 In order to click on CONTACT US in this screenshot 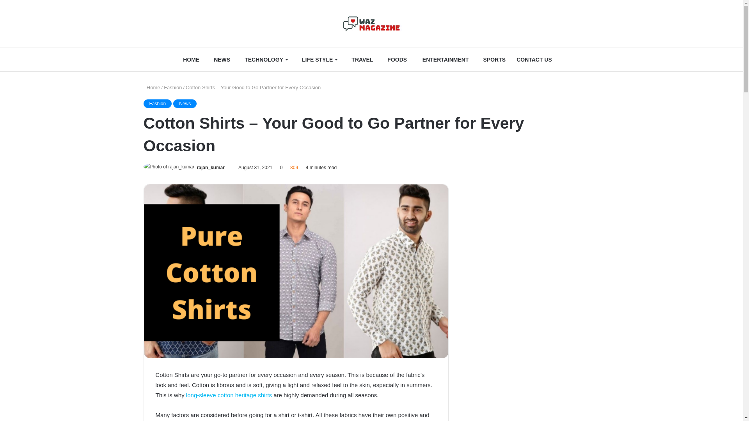, I will do `click(534, 59)`.